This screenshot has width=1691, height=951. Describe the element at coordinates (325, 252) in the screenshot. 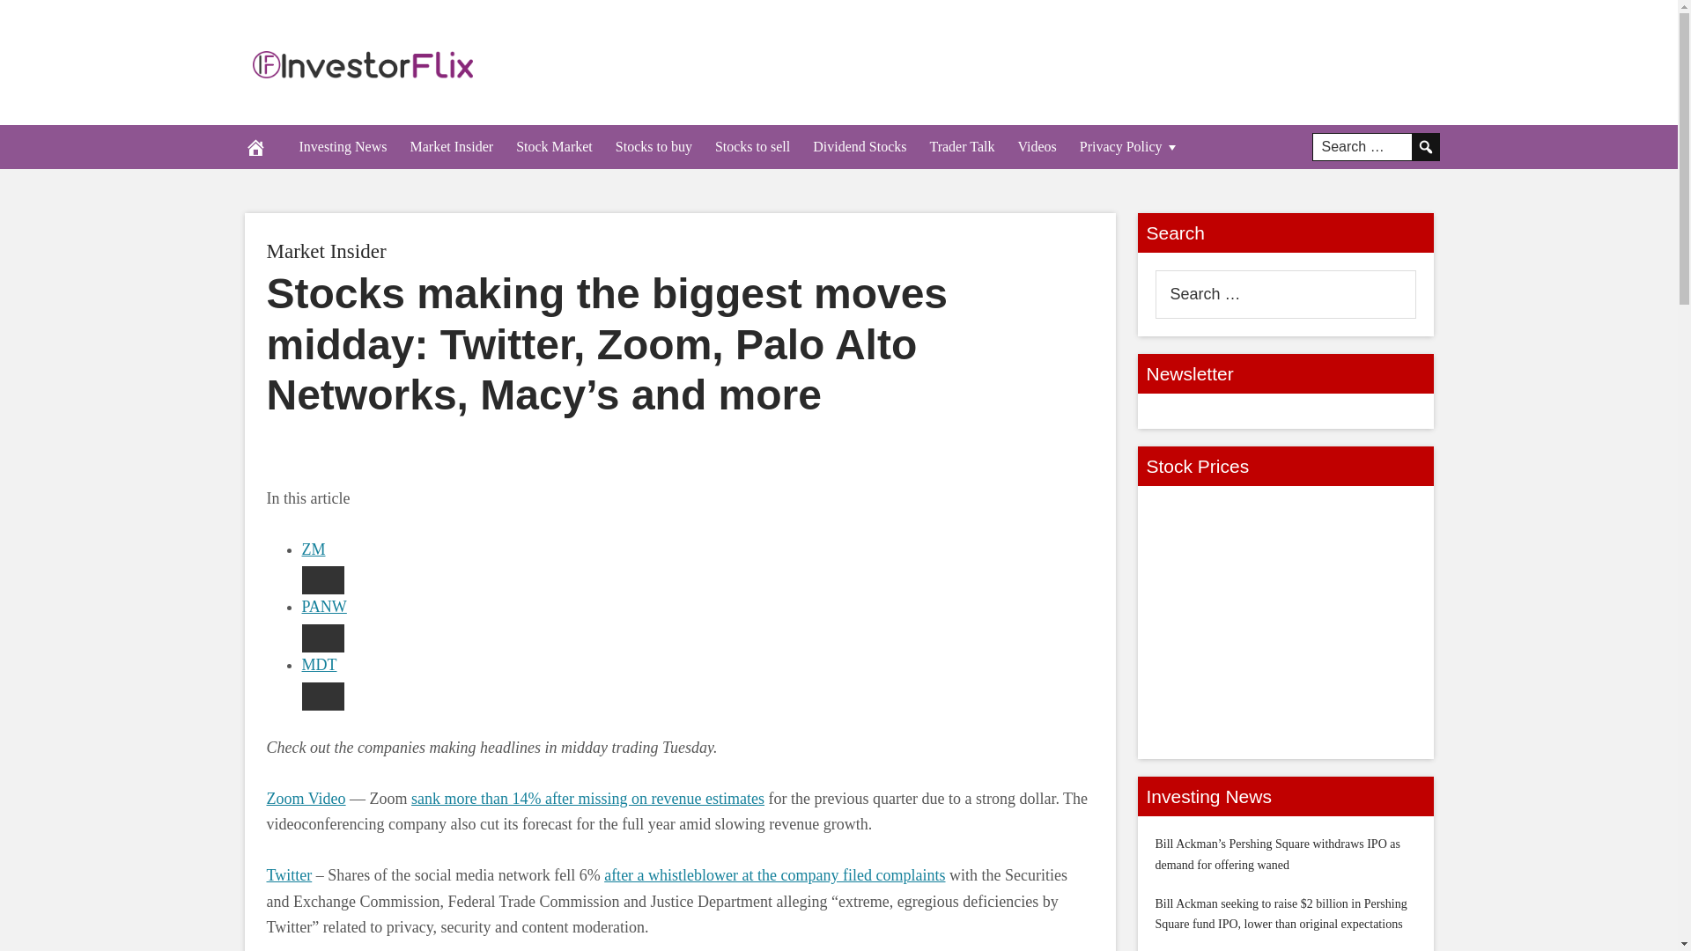

I see `Market Insider` at that location.